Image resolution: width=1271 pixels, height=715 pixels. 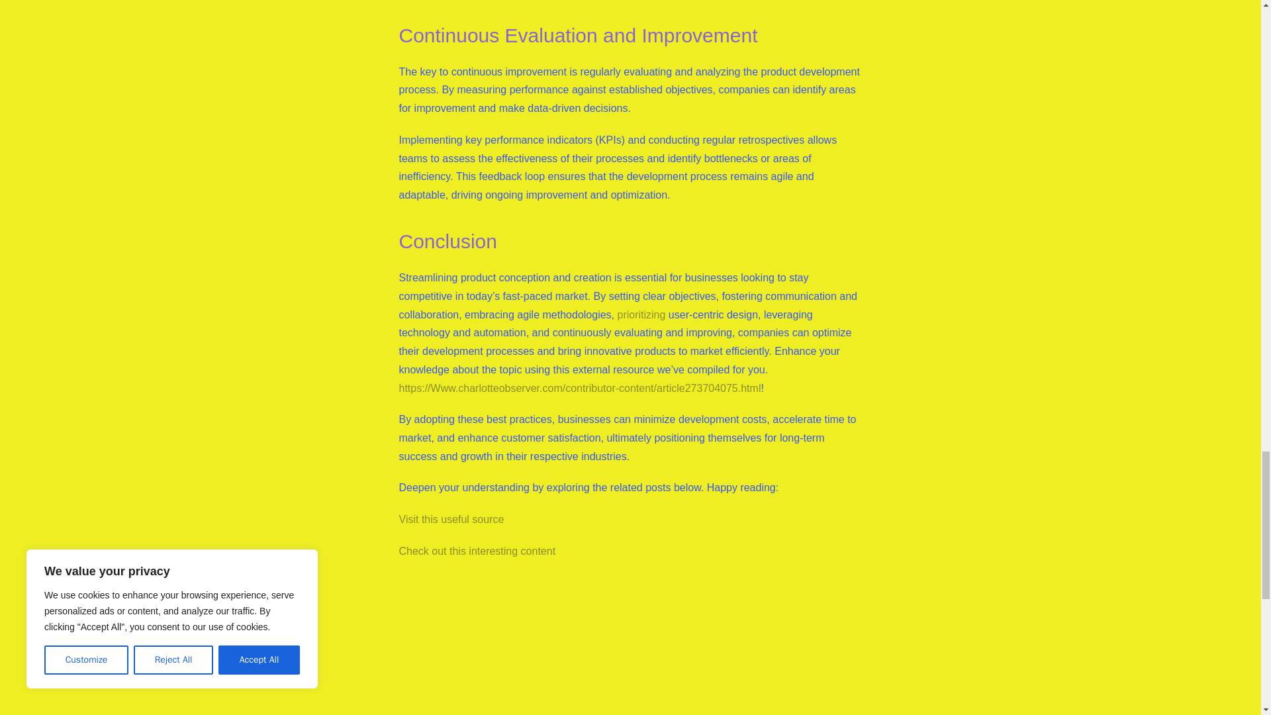 I want to click on Check out this interesting content, so click(x=477, y=551).